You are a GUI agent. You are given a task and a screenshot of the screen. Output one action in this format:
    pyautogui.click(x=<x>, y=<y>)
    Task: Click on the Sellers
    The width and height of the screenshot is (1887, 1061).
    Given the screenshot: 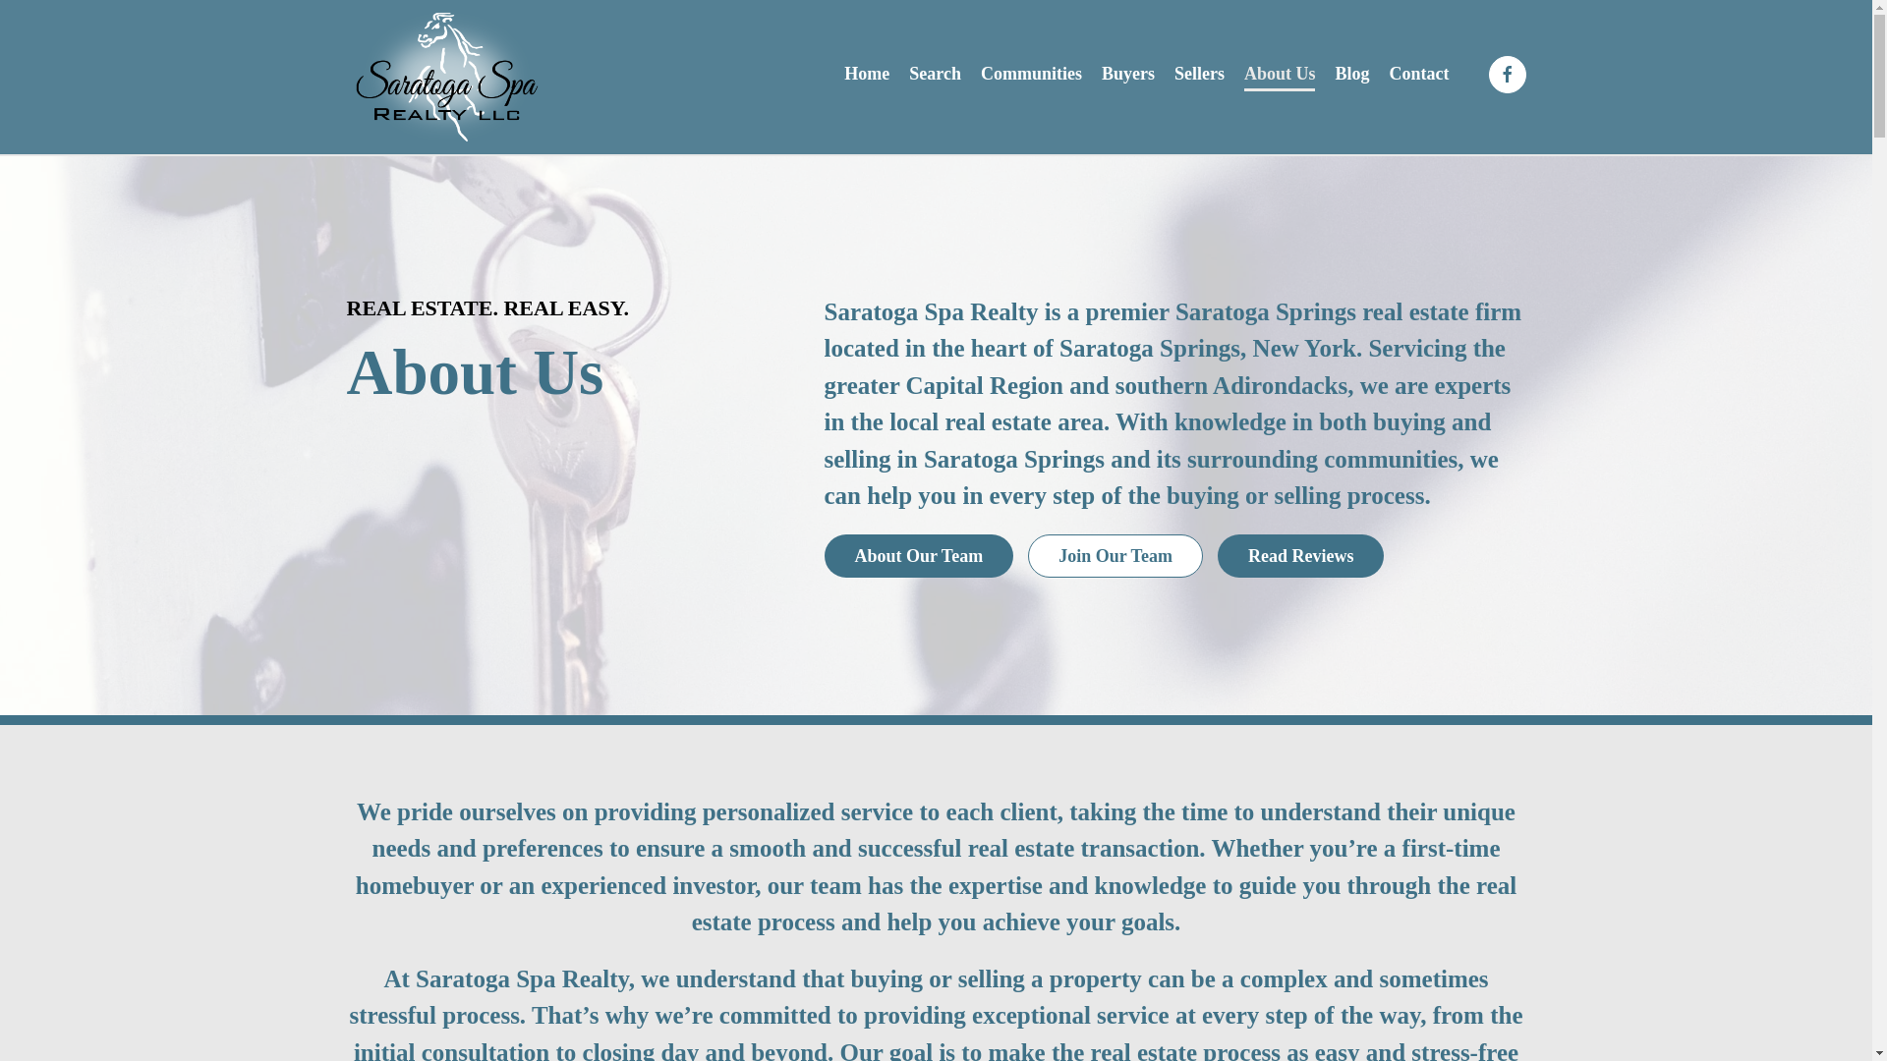 What is the action you would take?
    pyautogui.click(x=1173, y=556)
    